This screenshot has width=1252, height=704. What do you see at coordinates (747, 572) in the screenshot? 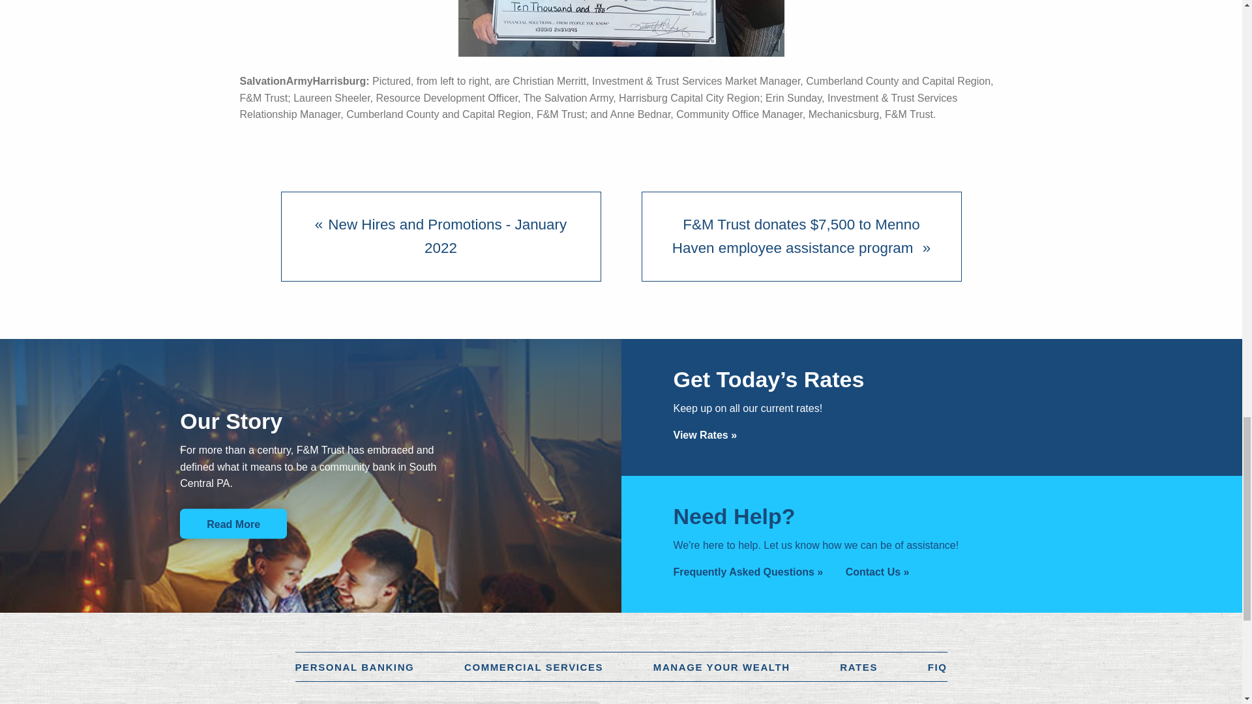
I see `Frequently Asked Questions` at bounding box center [747, 572].